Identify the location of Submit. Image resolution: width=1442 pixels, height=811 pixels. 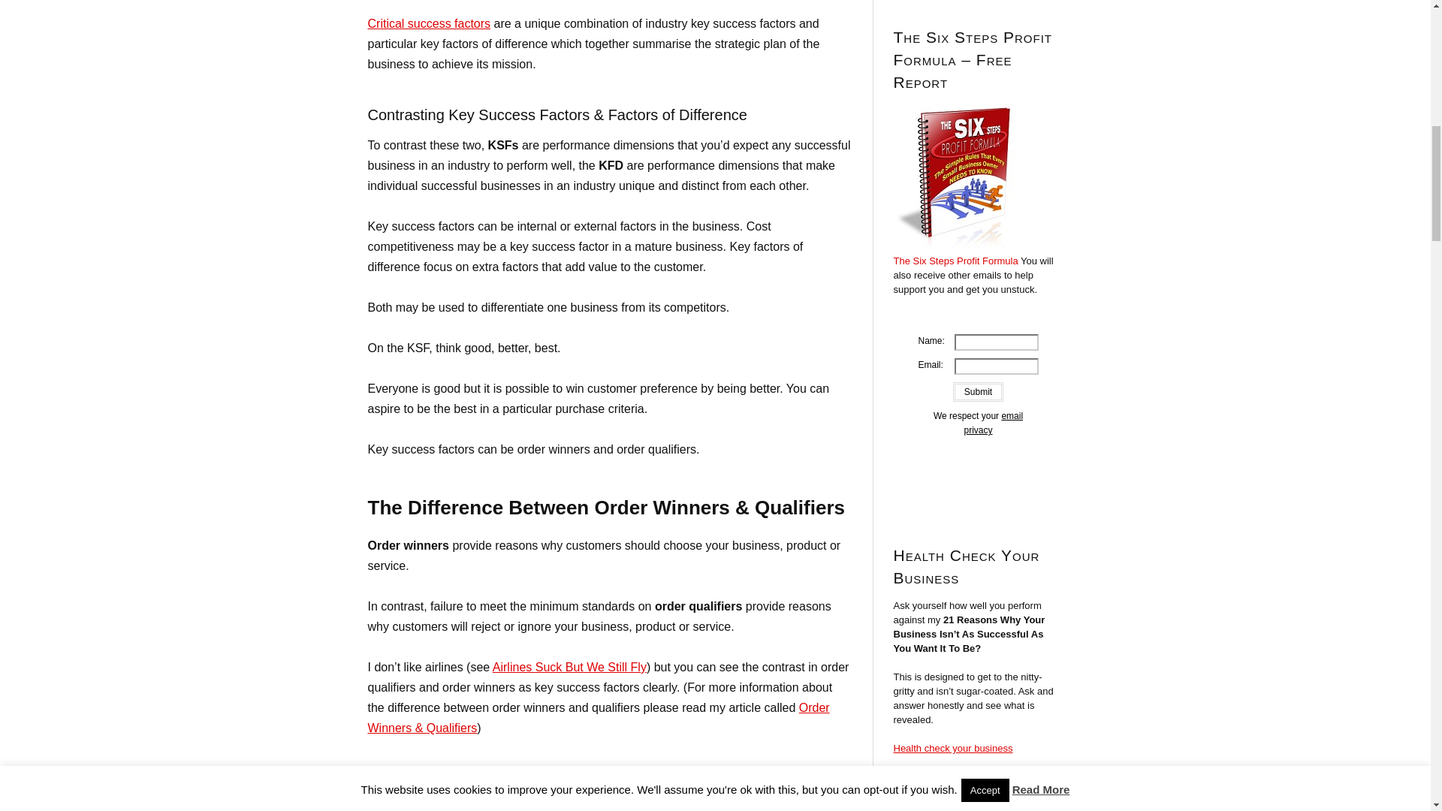
(978, 391).